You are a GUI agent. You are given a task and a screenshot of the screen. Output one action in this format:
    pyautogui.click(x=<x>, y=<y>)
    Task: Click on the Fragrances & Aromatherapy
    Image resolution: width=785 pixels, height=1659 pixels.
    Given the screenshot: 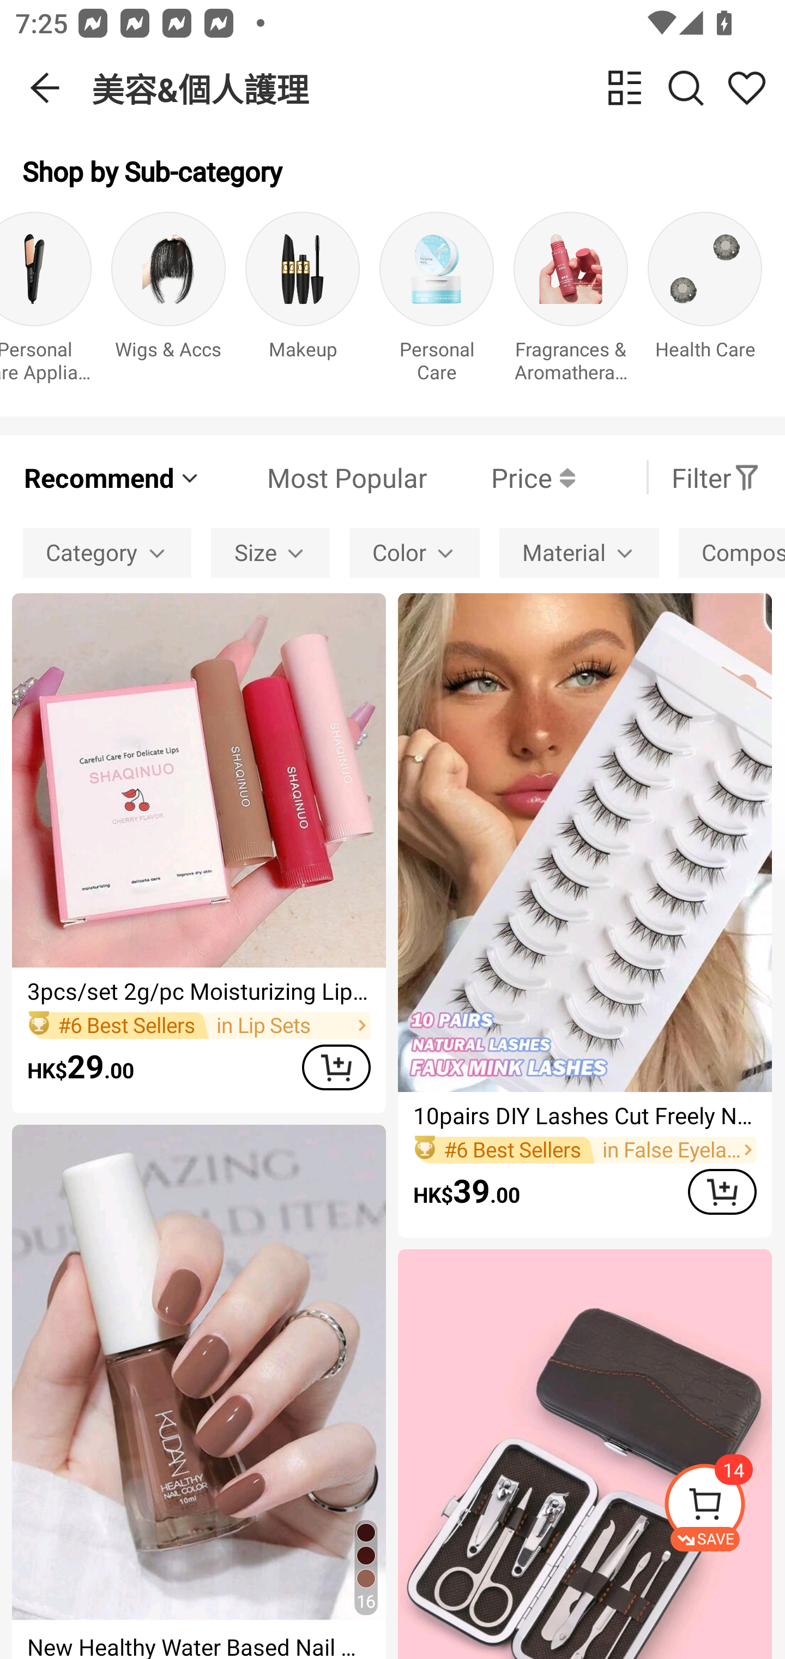 What is the action you would take?
    pyautogui.click(x=570, y=302)
    